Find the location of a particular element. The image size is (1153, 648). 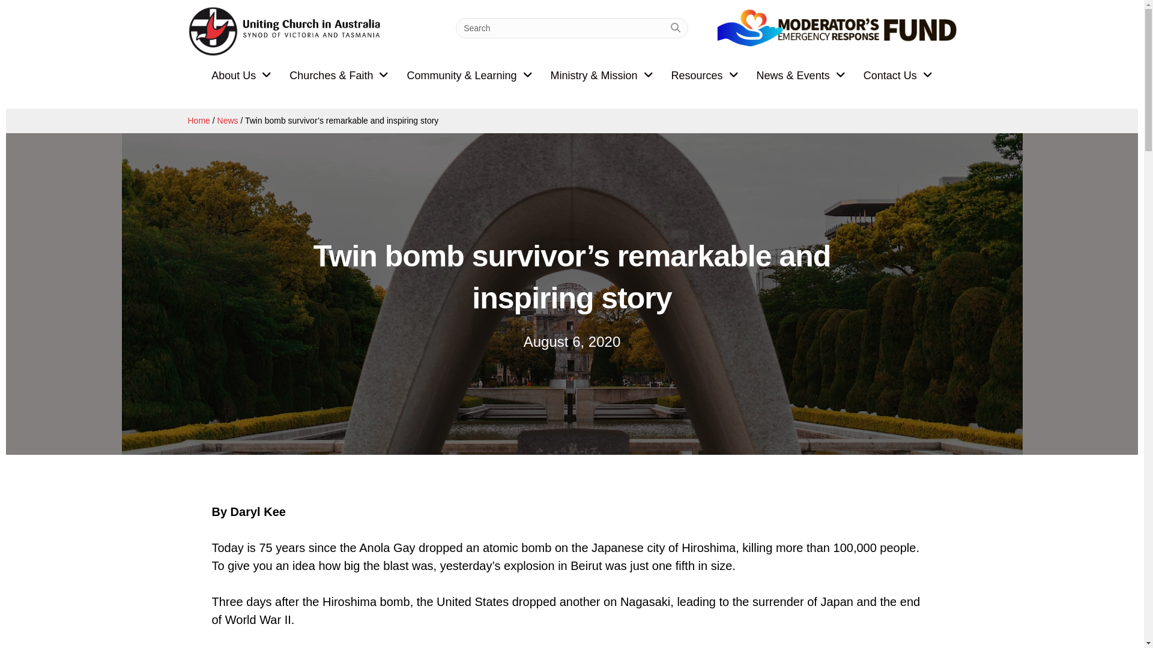

Churches & Faith is located at coordinates (339, 76).